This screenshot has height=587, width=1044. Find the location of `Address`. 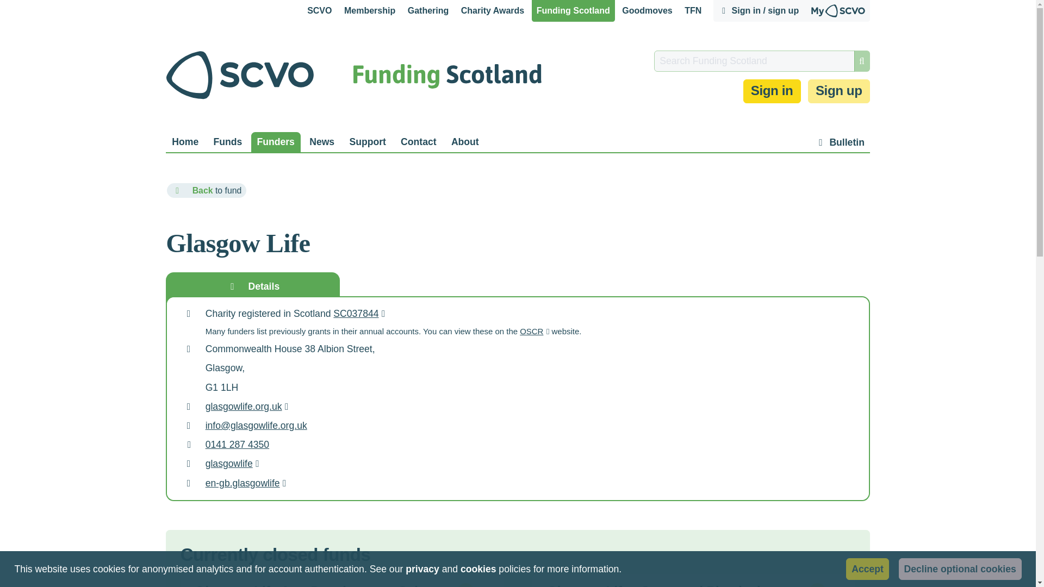

Address is located at coordinates (188, 349).